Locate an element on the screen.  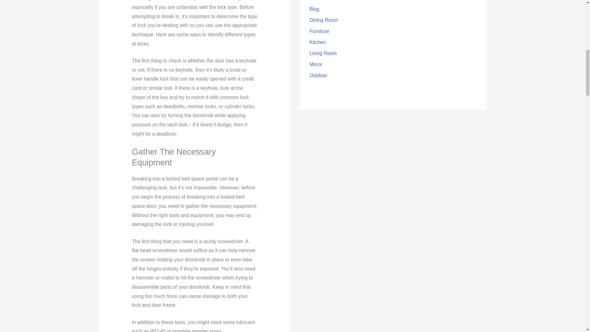
Kitchen is located at coordinates (317, 42).